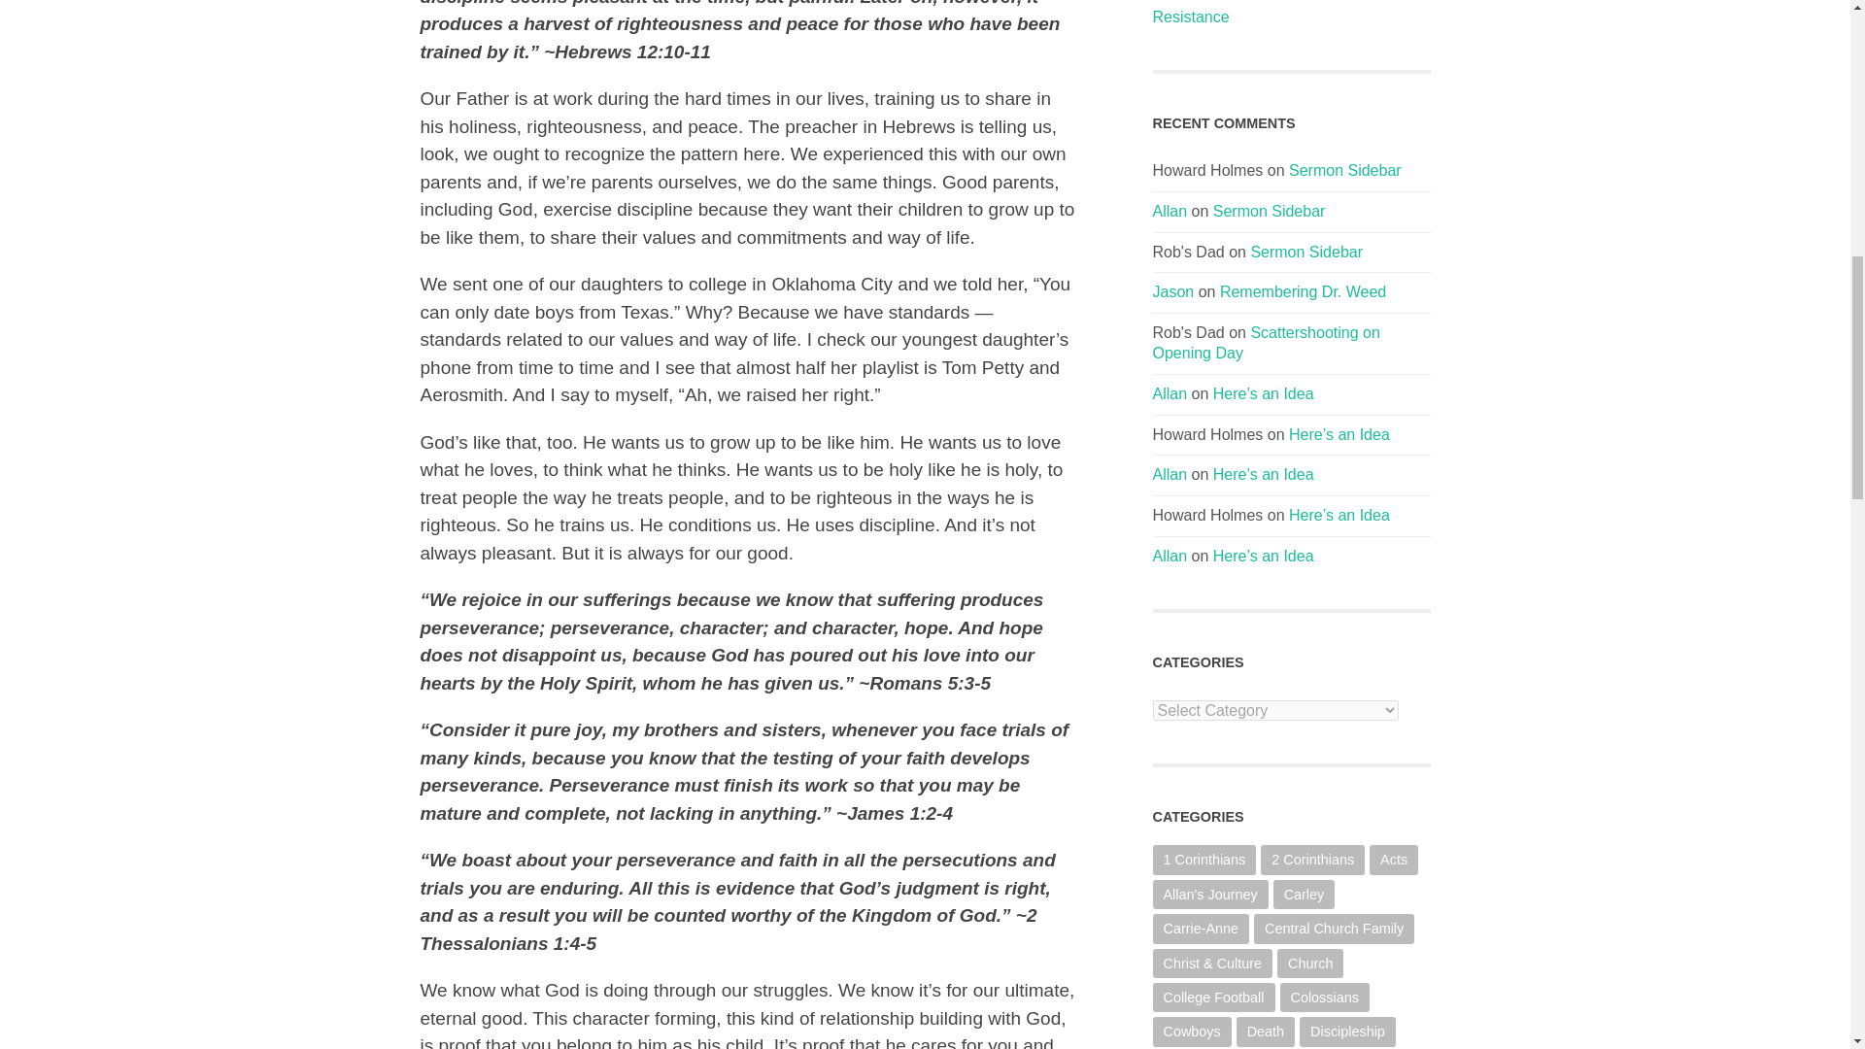 Image resolution: width=1865 pixels, height=1049 pixels. Describe the element at coordinates (1305, 251) in the screenshot. I see `Sermon Sidebar` at that location.